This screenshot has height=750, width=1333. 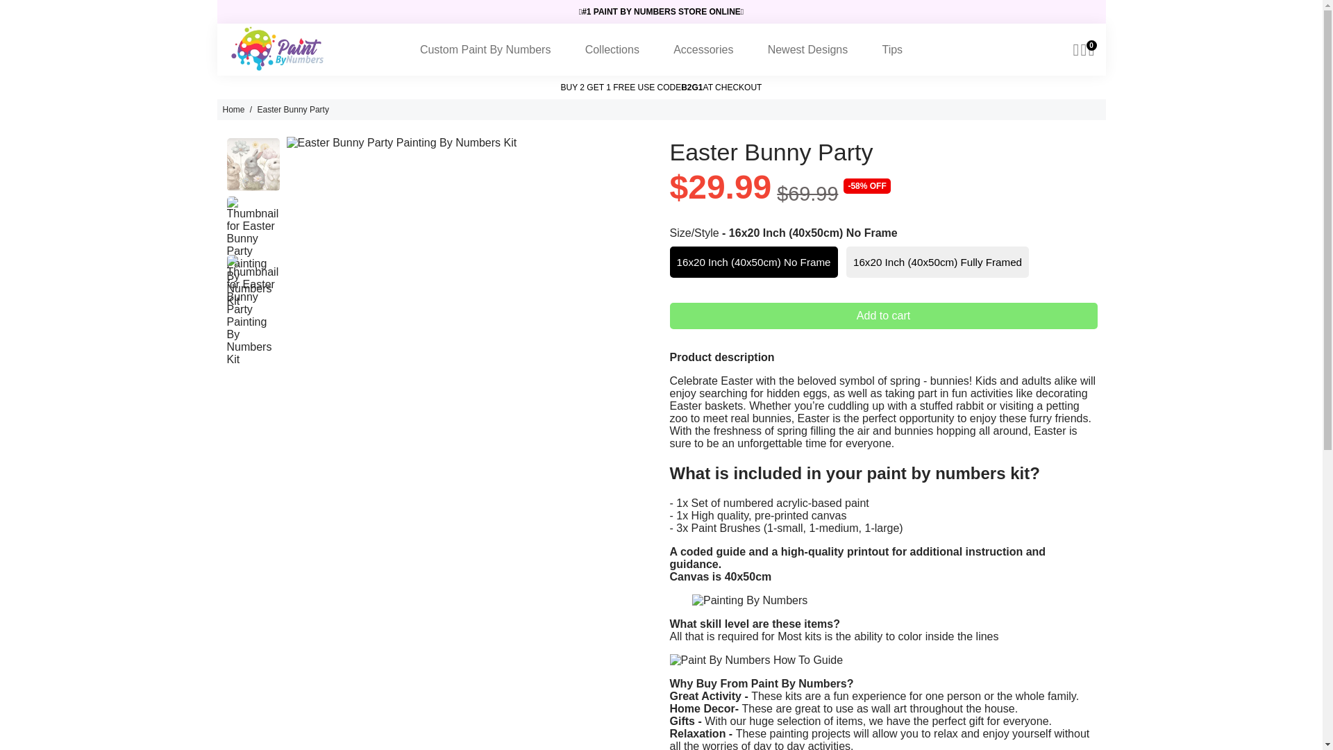 What do you see at coordinates (485, 49) in the screenshot?
I see `Custom Paint By Numbers` at bounding box center [485, 49].